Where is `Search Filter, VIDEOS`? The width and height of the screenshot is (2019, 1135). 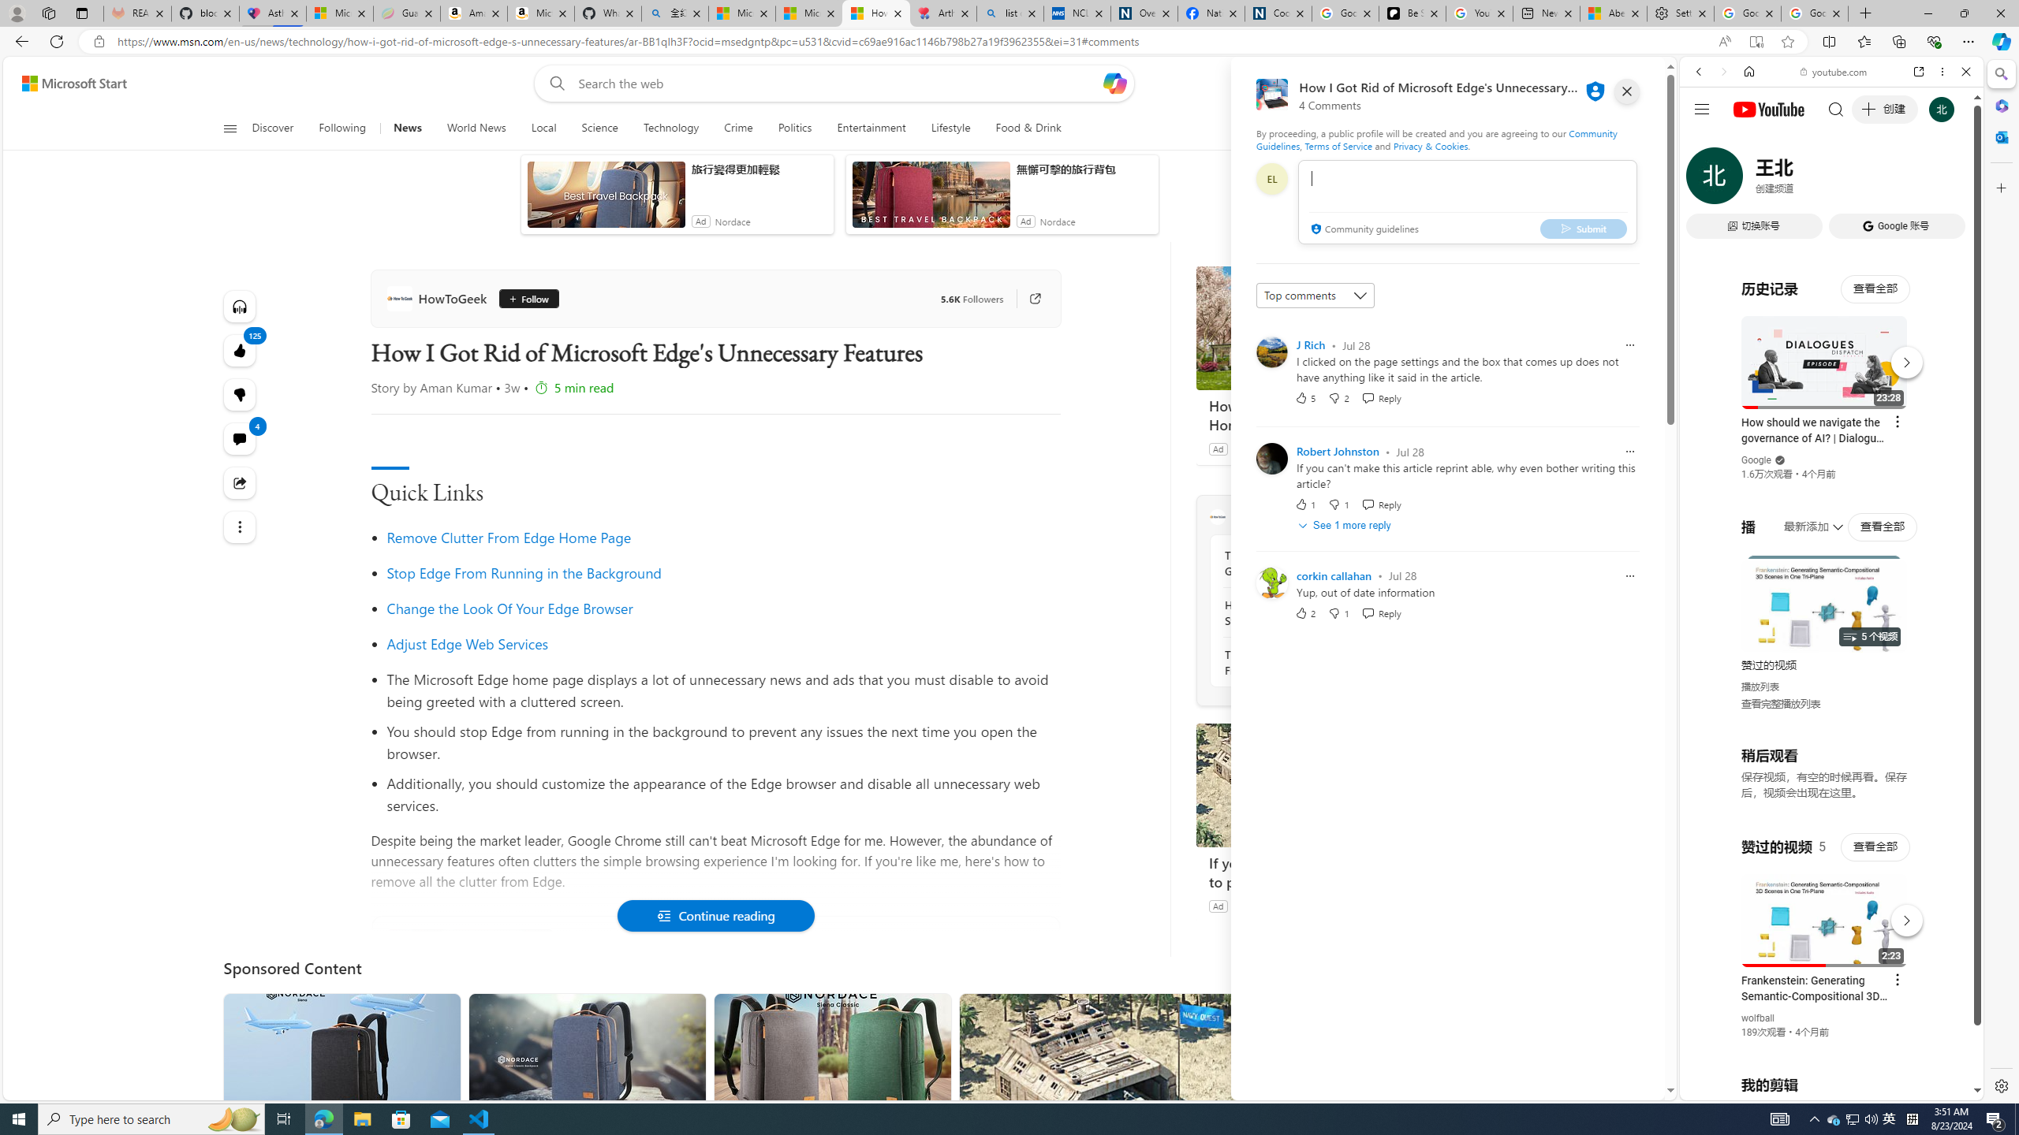 Search Filter, VIDEOS is located at coordinates (1804, 180).